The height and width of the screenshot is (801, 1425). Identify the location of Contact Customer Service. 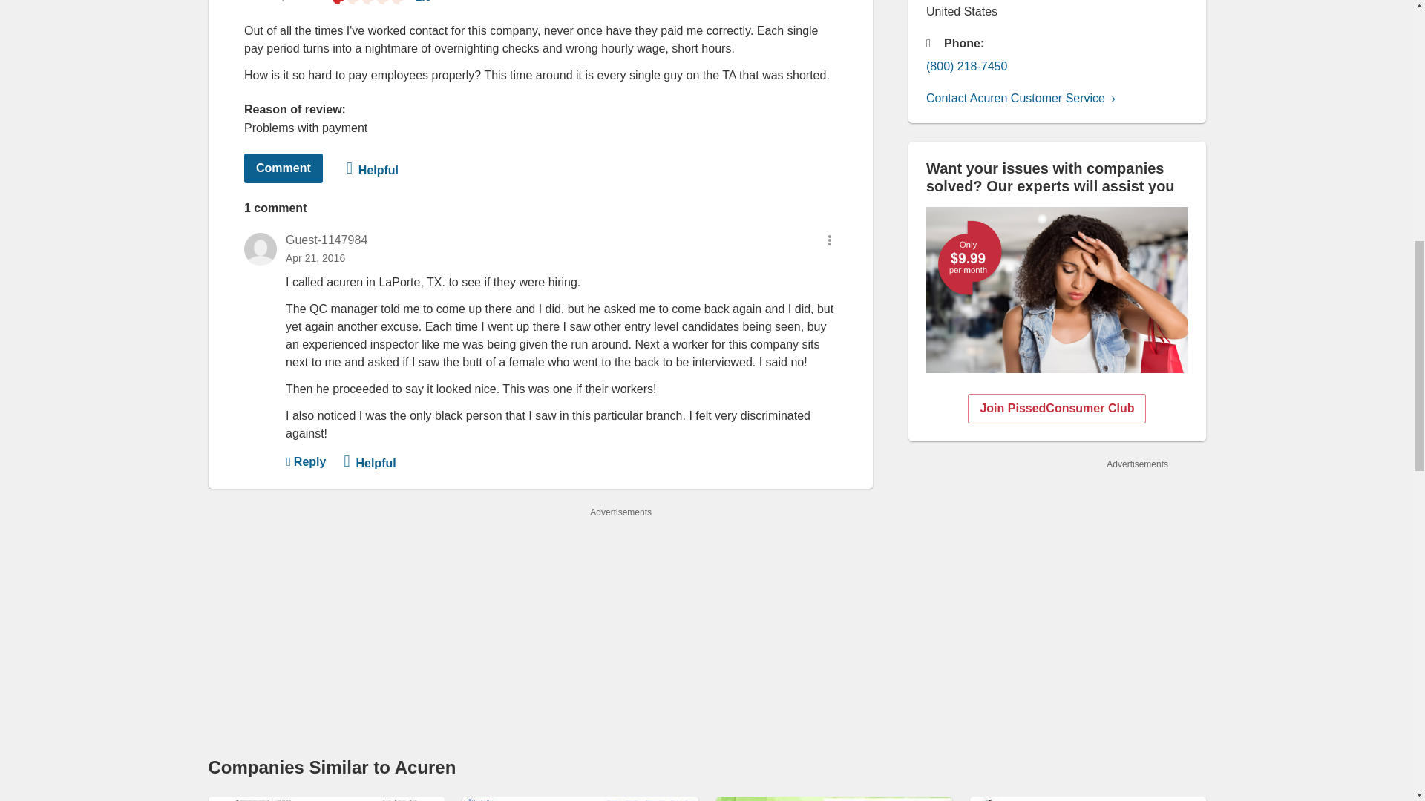
(1025, 99).